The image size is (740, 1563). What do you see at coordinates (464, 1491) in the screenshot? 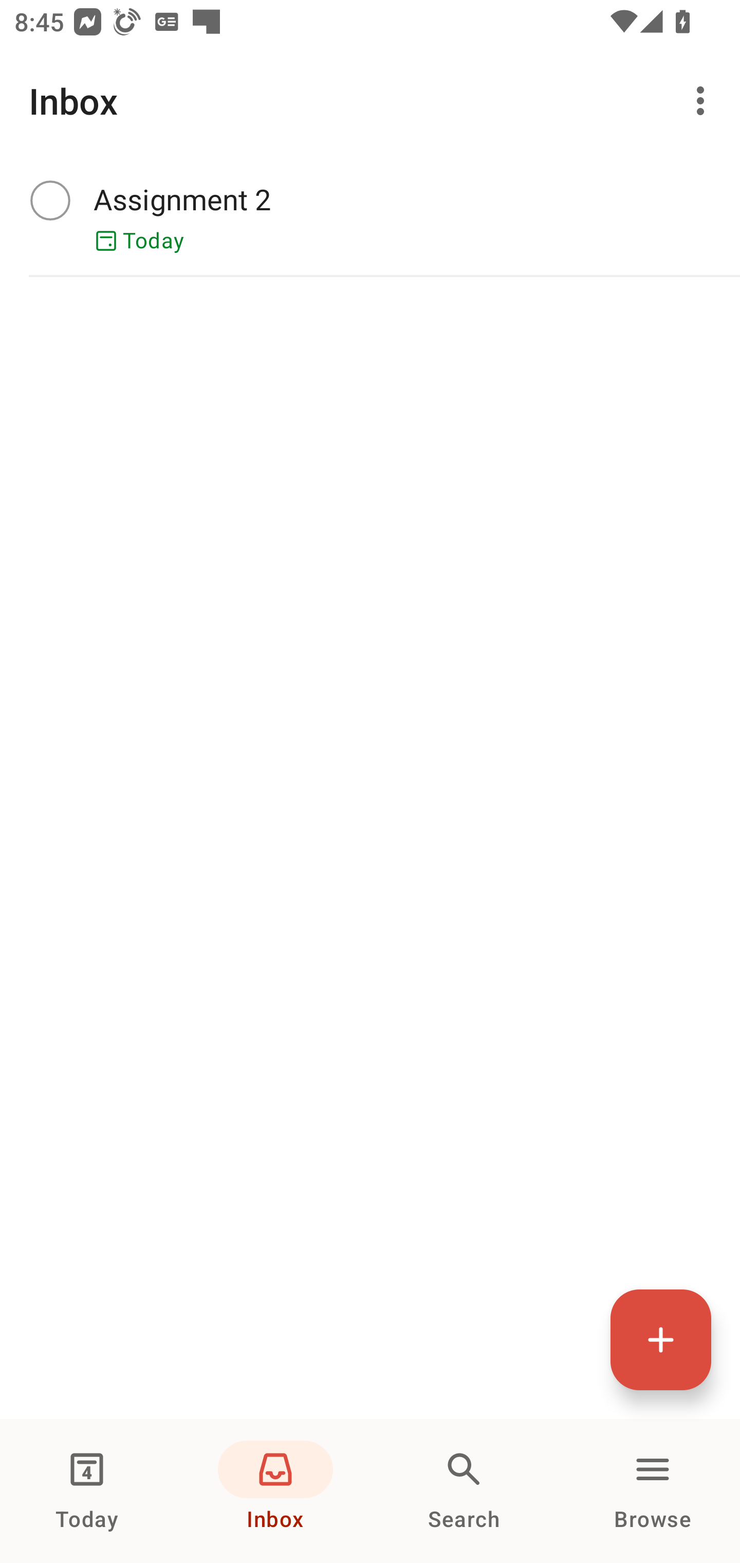
I see `Search` at bounding box center [464, 1491].